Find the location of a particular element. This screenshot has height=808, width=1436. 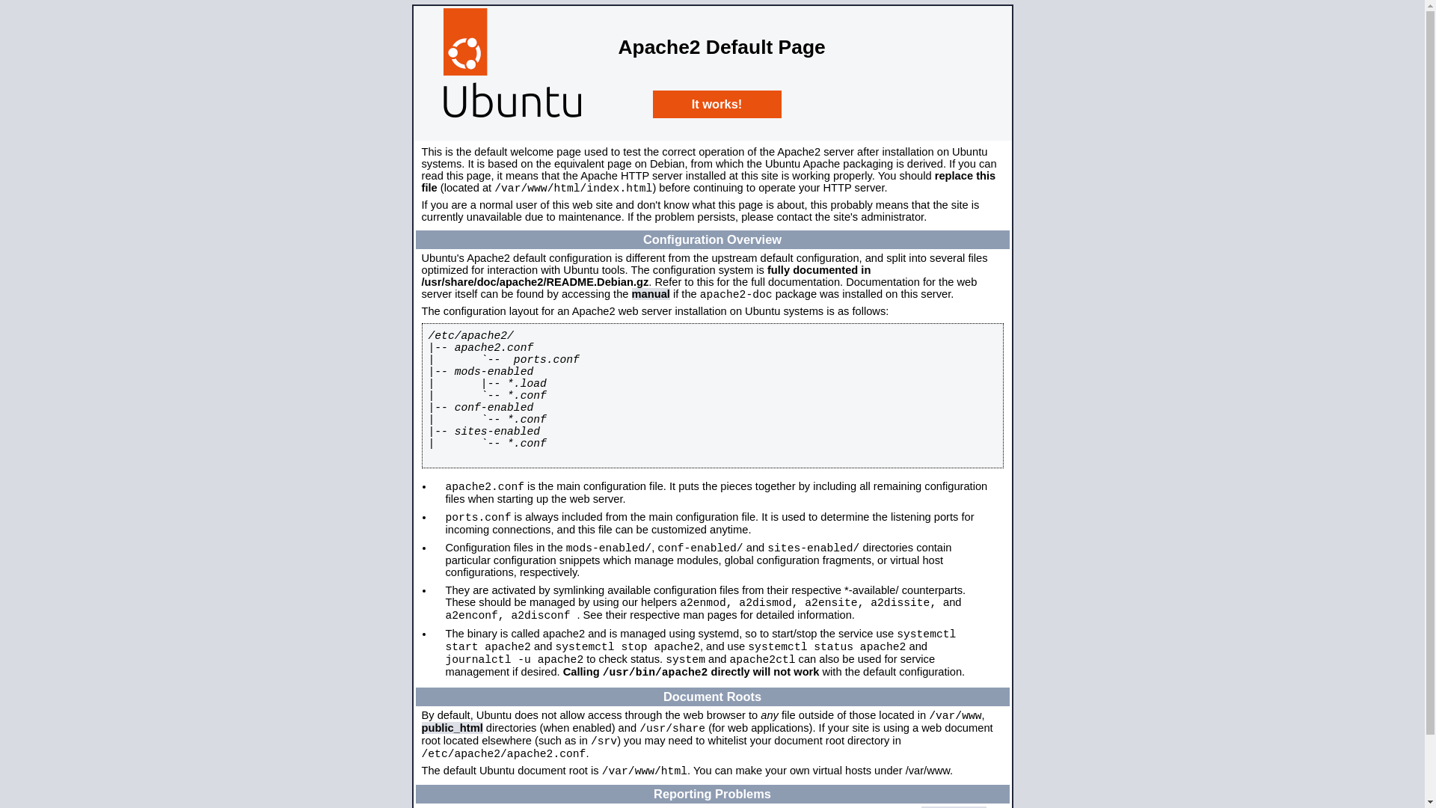

public_html is located at coordinates (452, 728).